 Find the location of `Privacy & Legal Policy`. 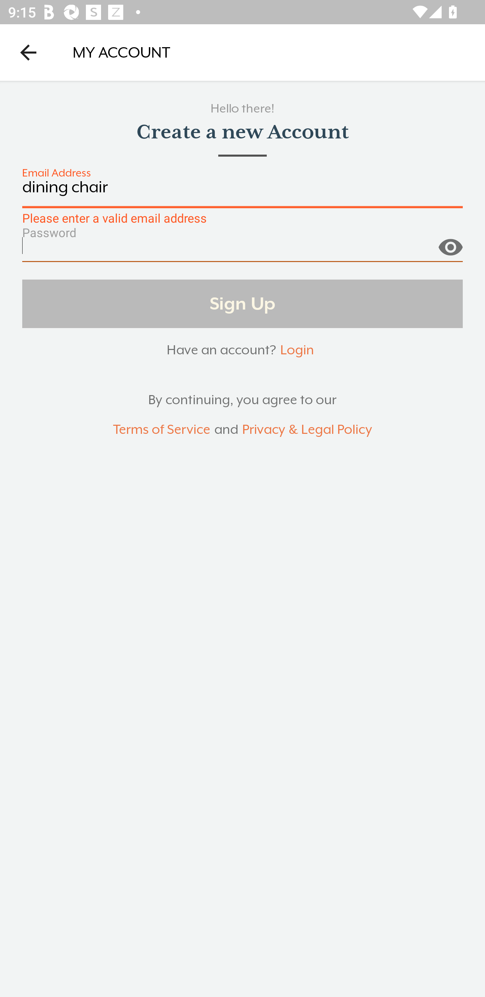

Privacy & Legal Policy is located at coordinates (307, 430).